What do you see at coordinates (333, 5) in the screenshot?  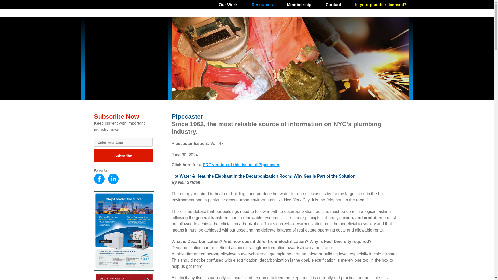 I see `Contact` at bounding box center [333, 5].